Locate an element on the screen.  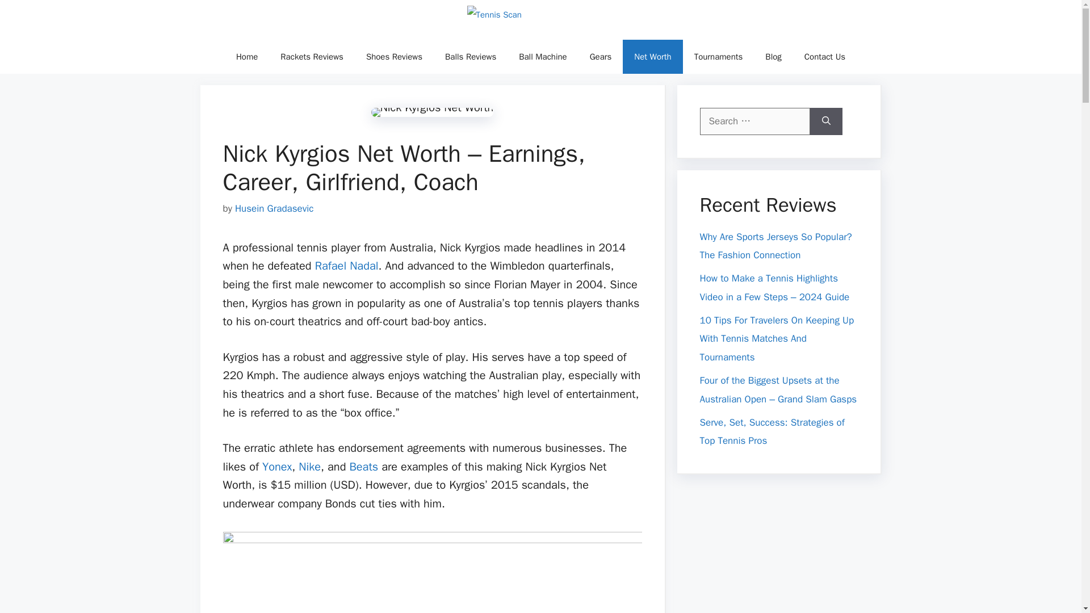
Gears is located at coordinates (601, 57).